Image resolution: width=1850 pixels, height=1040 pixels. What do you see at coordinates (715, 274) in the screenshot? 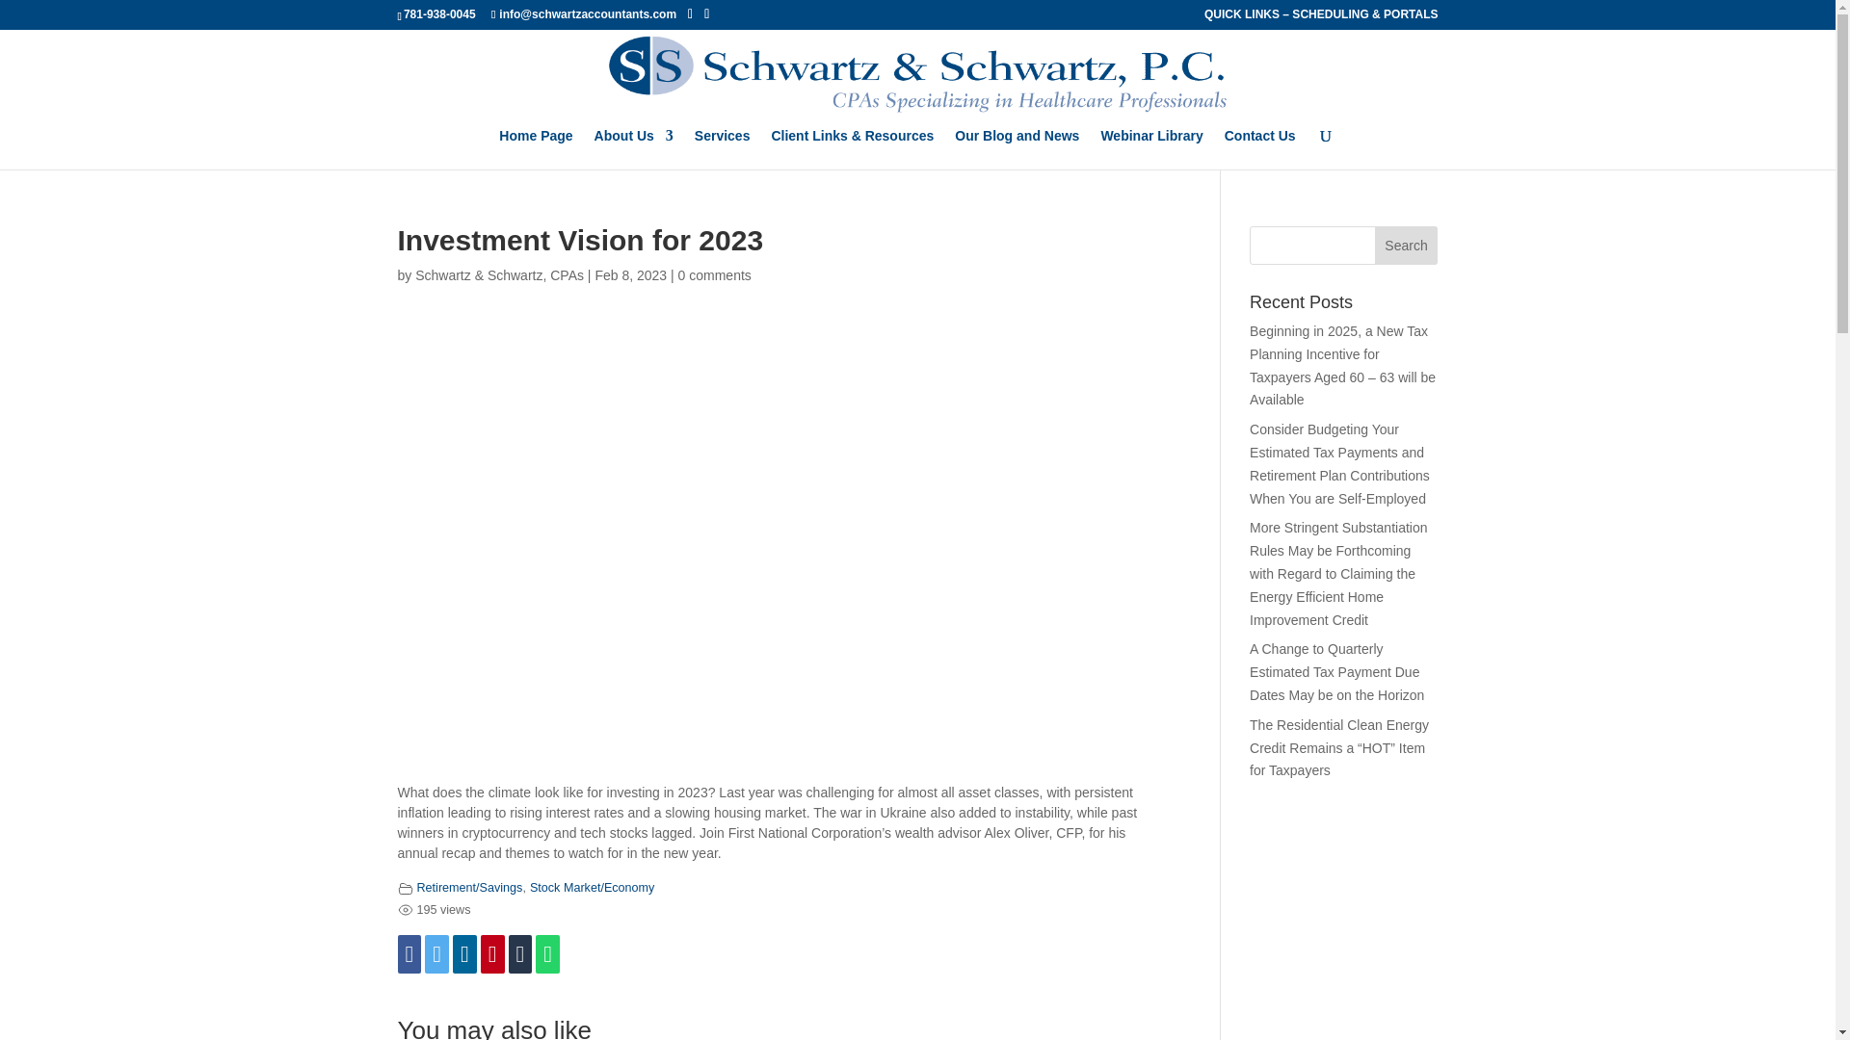
I see `0 comments` at bounding box center [715, 274].